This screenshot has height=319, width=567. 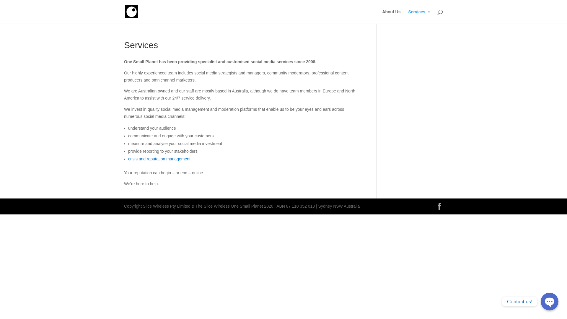 What do you see at coordinates (420, 17) in the screenshot?
I see `Services` at bounding box center [420, 17].